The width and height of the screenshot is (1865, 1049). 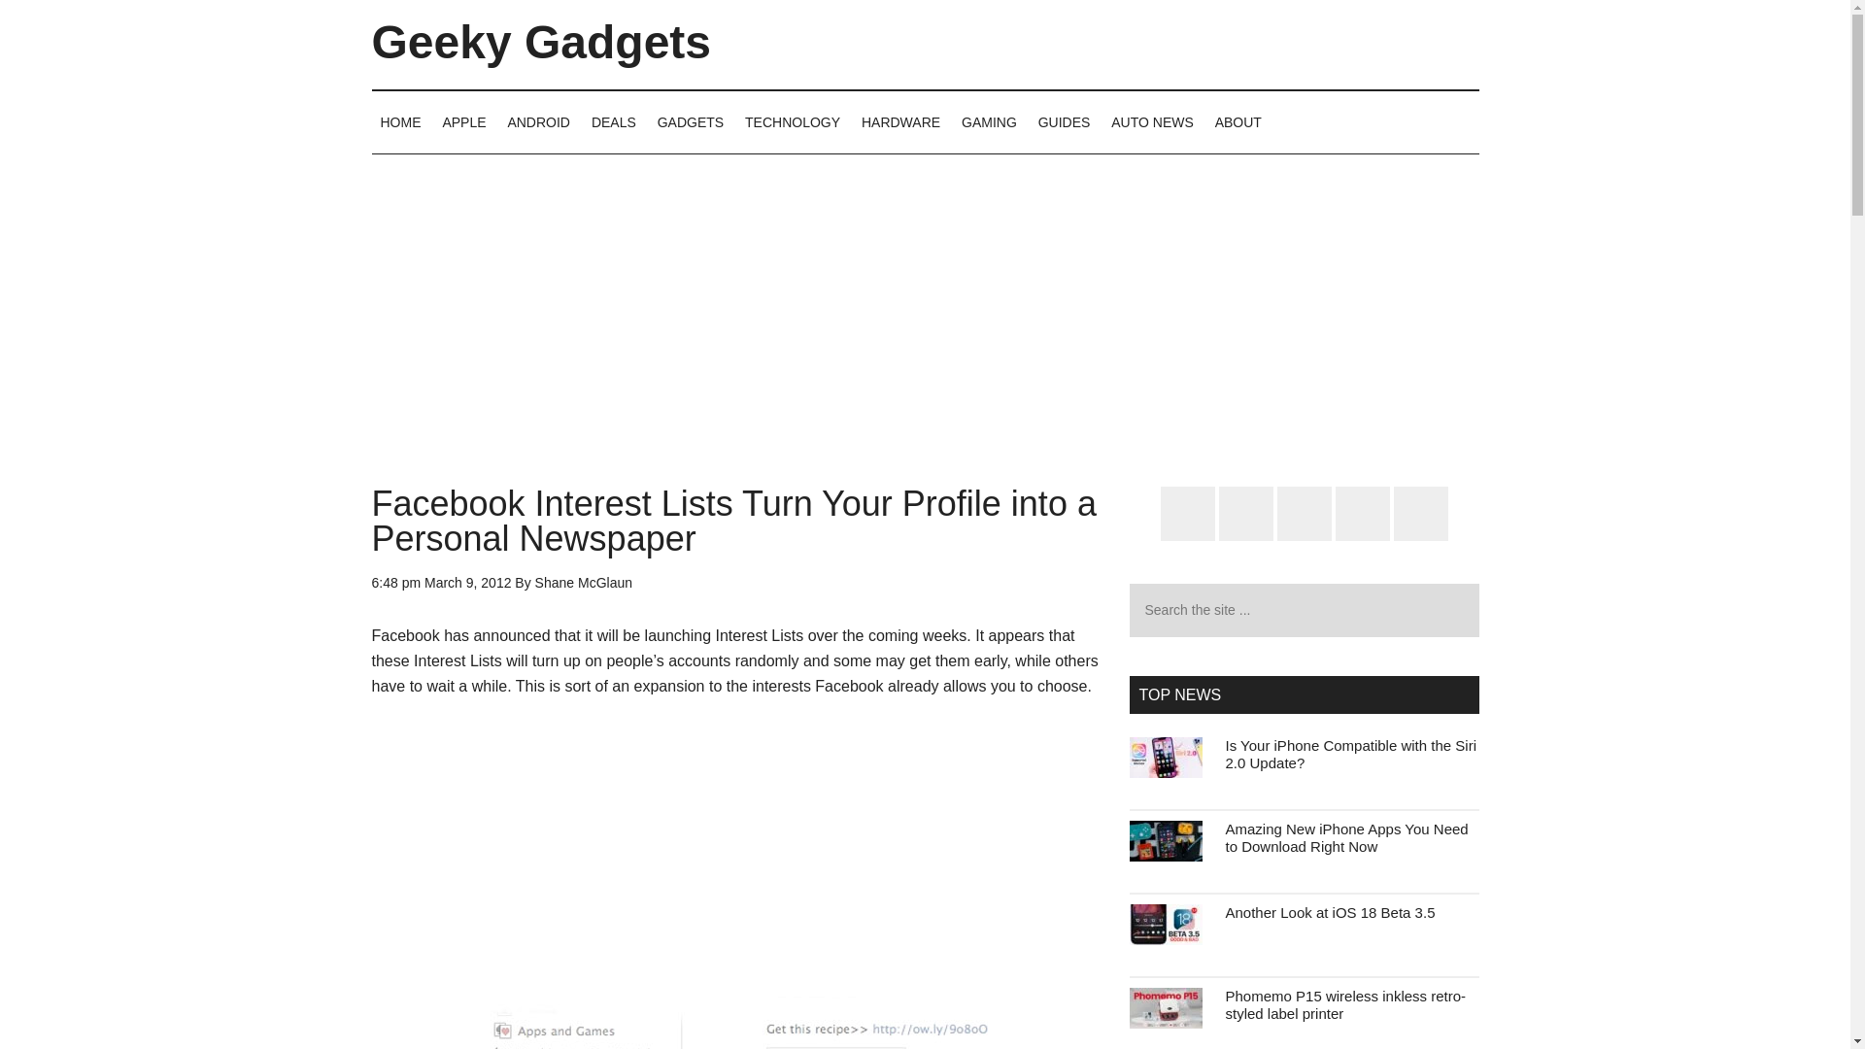 What do you see at coordinates (1331, 912) in the screenshot?
I see `Another Look at iOS 18 Beta 3.5` at bounding box center [1331, 912].